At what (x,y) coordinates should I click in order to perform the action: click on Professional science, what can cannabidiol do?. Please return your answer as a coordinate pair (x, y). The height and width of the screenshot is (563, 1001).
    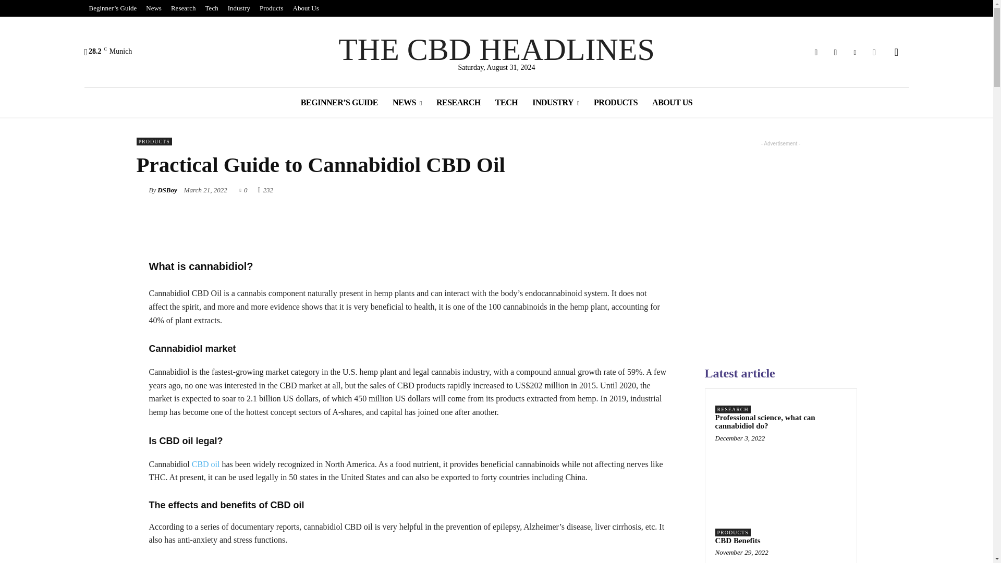
    Looking at the image, I should click on (765, 422).